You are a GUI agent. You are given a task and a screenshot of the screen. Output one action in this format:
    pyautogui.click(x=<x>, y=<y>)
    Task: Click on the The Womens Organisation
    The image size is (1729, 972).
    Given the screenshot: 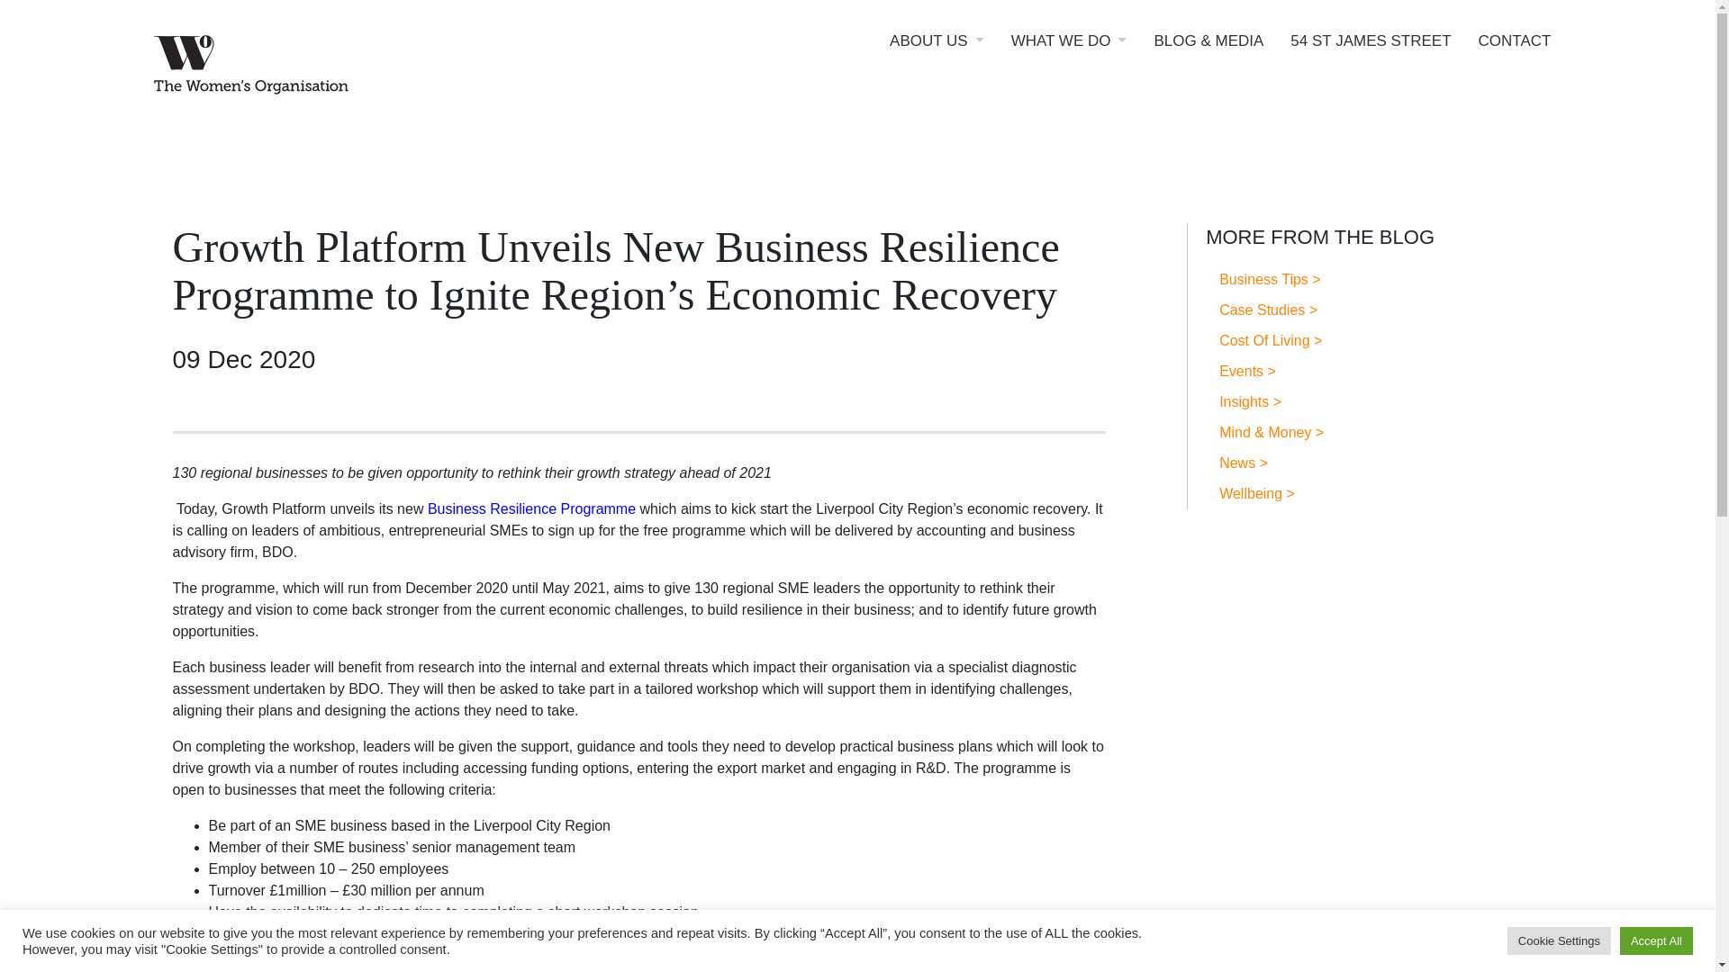 What is the action you would take?
    pyautogui.click(x=317, y=67)
    